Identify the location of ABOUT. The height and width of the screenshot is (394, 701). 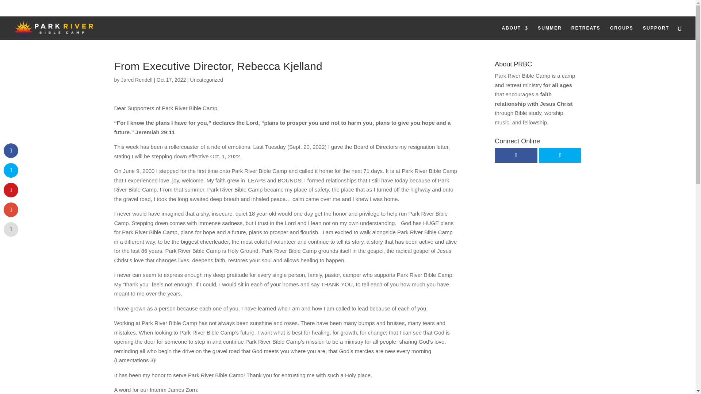
(515, 33).